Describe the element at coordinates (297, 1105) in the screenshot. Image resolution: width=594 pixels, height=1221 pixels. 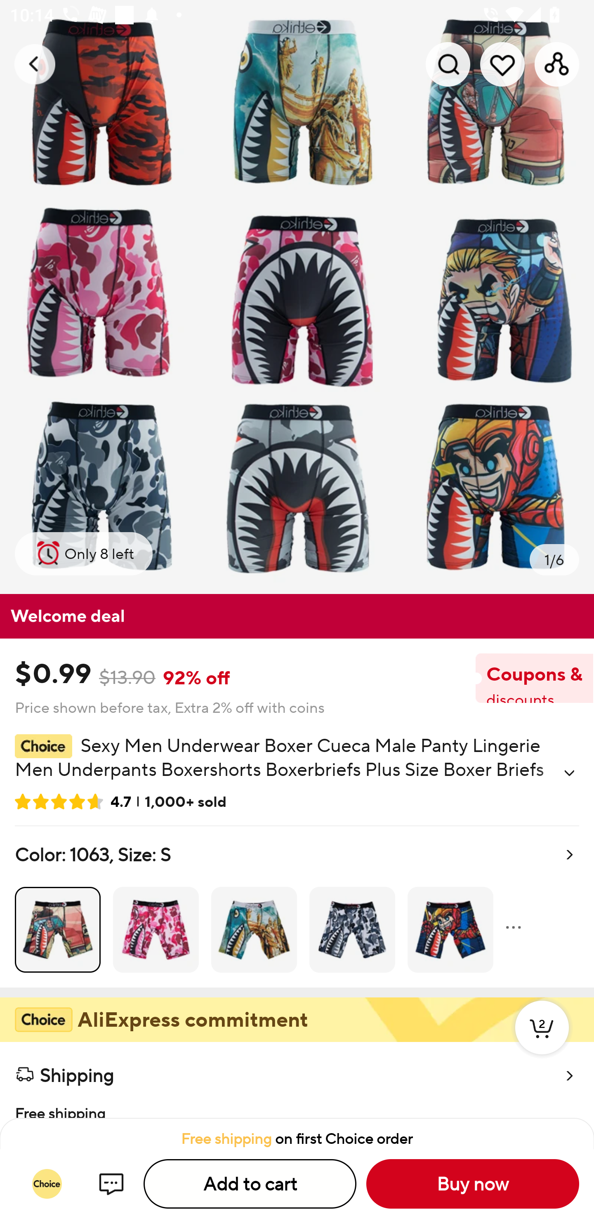
I see `Free shipping ` at that location.